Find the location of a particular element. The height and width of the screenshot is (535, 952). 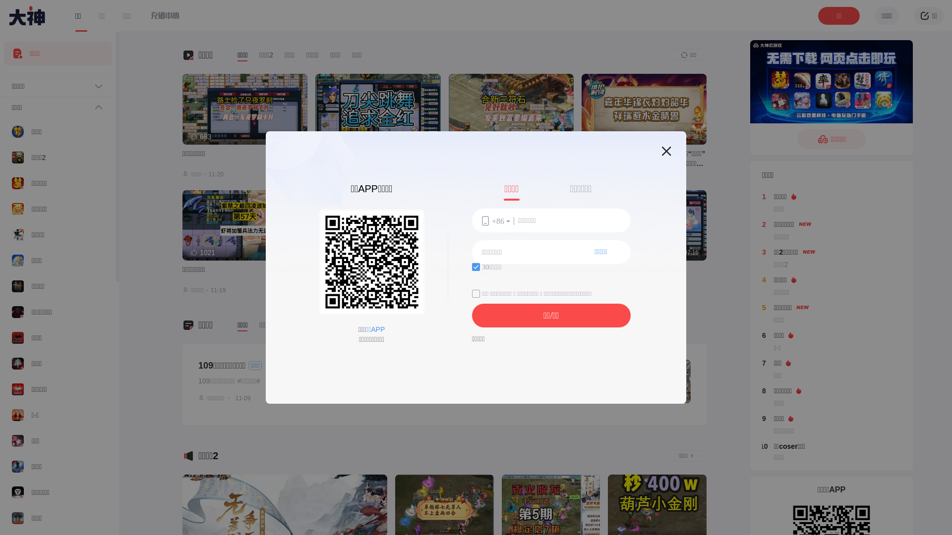

11 is located at coordinates (312, 398).